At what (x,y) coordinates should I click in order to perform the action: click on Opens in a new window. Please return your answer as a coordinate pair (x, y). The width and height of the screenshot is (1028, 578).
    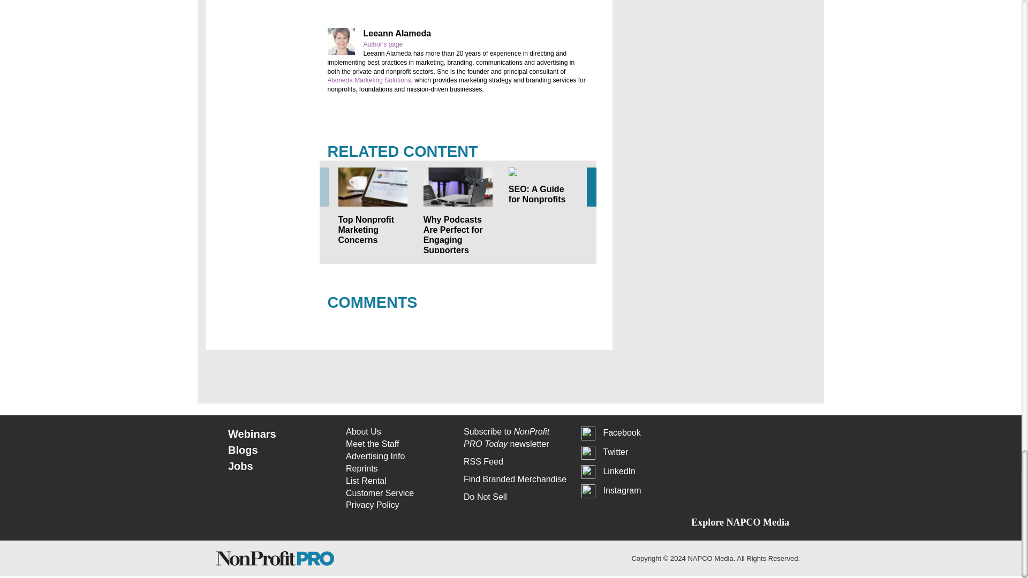
    Looking at the image, I should click on (398, 493).